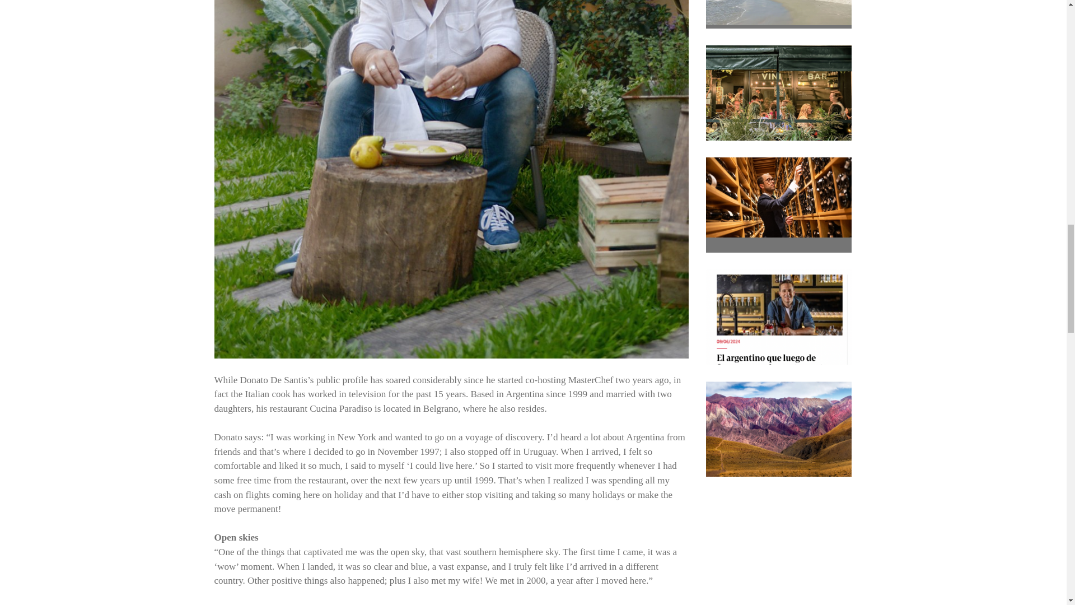 This screenshot has width=1075, height=605. Describe the element at coordinates (778, 12) in the screenshot. I see `The 24 most underrated travel destinations in the world 2024` at that location.